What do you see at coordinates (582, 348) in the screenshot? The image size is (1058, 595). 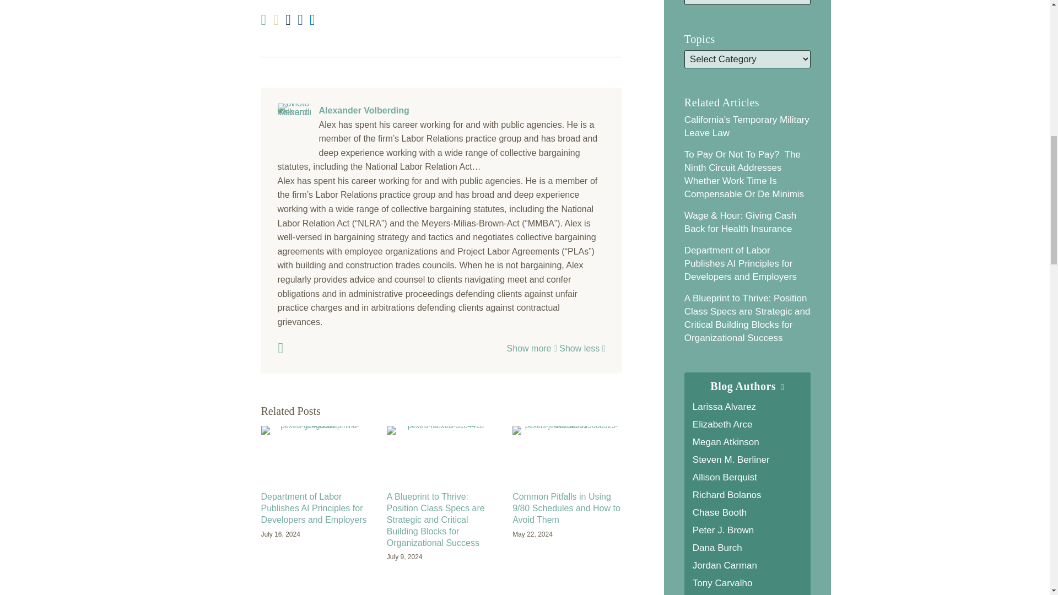 I see `Show less` at bounding box center [582, 348].